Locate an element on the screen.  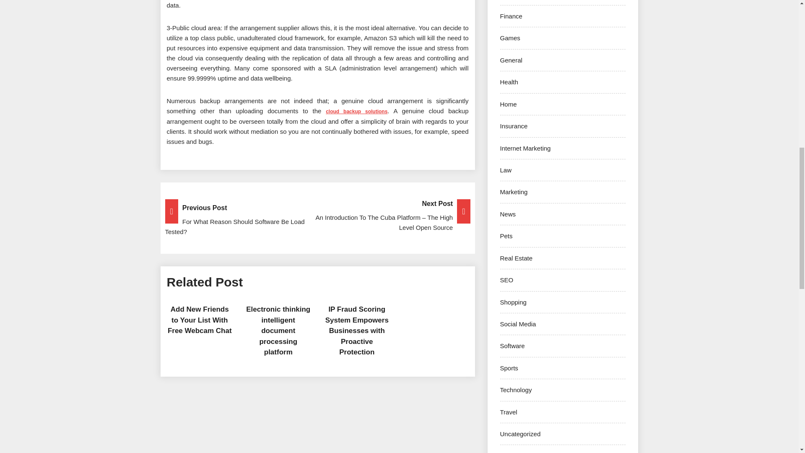
Games is located at coordinates (510, 38).